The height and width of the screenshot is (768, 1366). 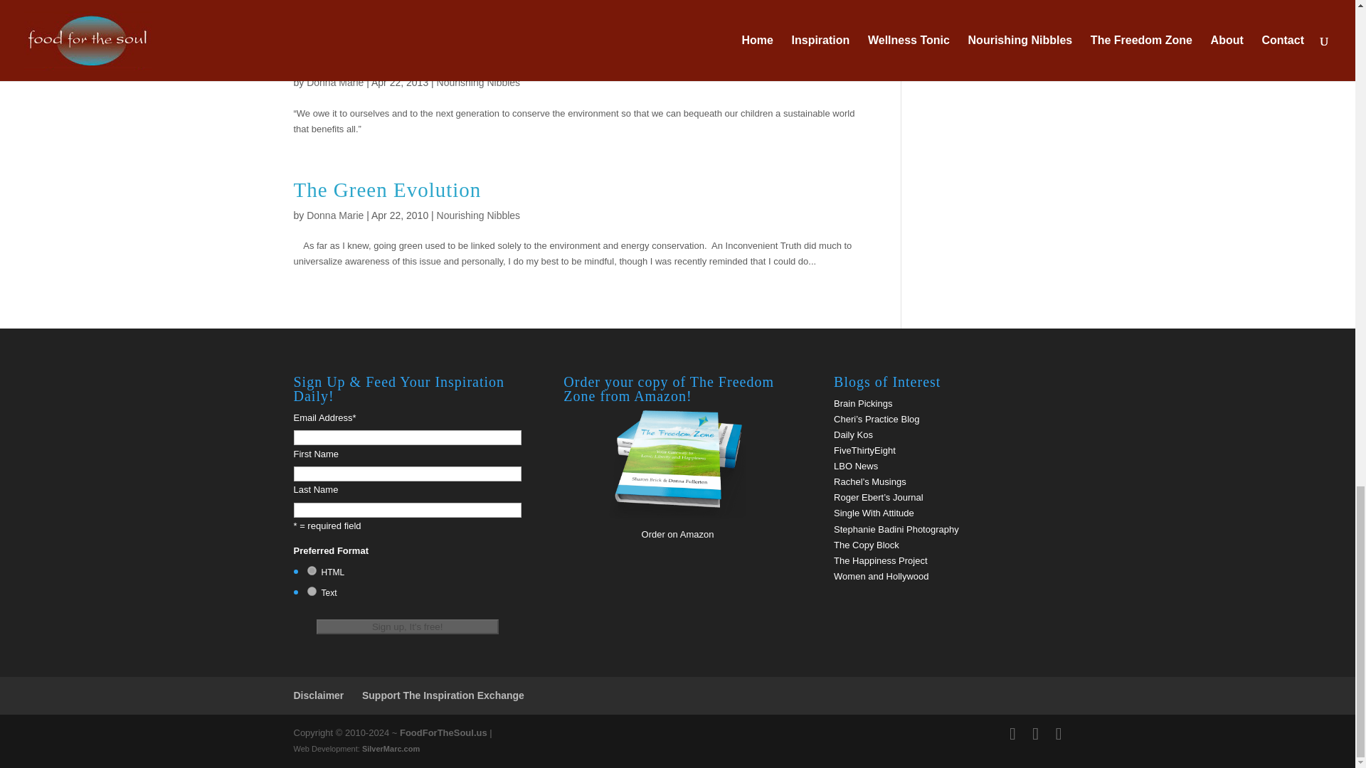 I want to click on The Green Evolution, so click(x=387, y=189).